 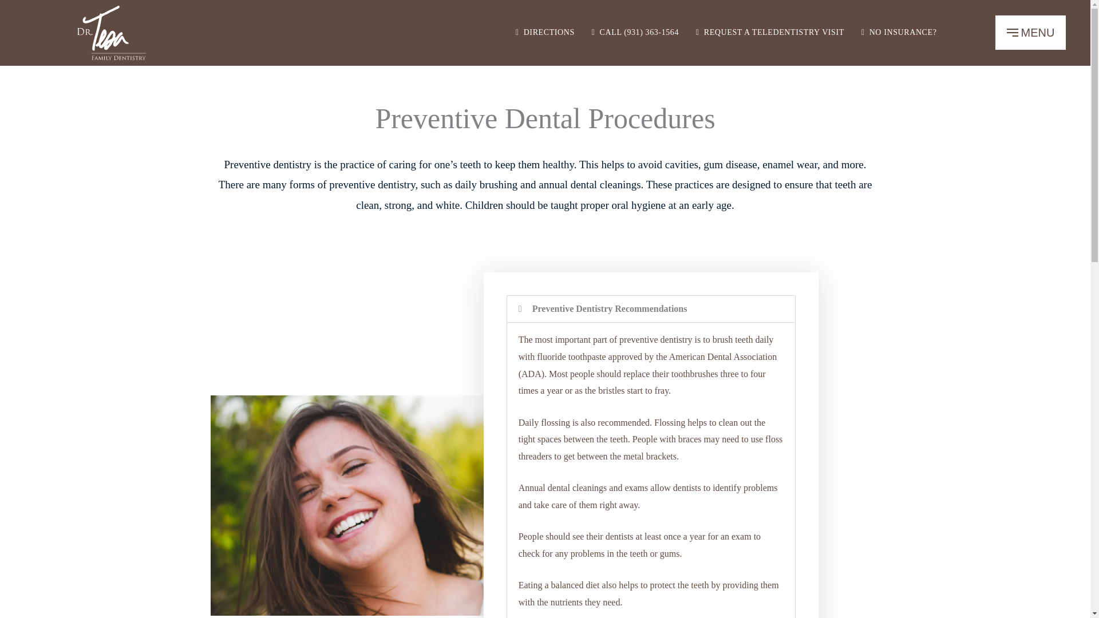 What do you see at coordinates (545, 32) in the screenshot?
I see `MENU` at bounding box center [545, 32].